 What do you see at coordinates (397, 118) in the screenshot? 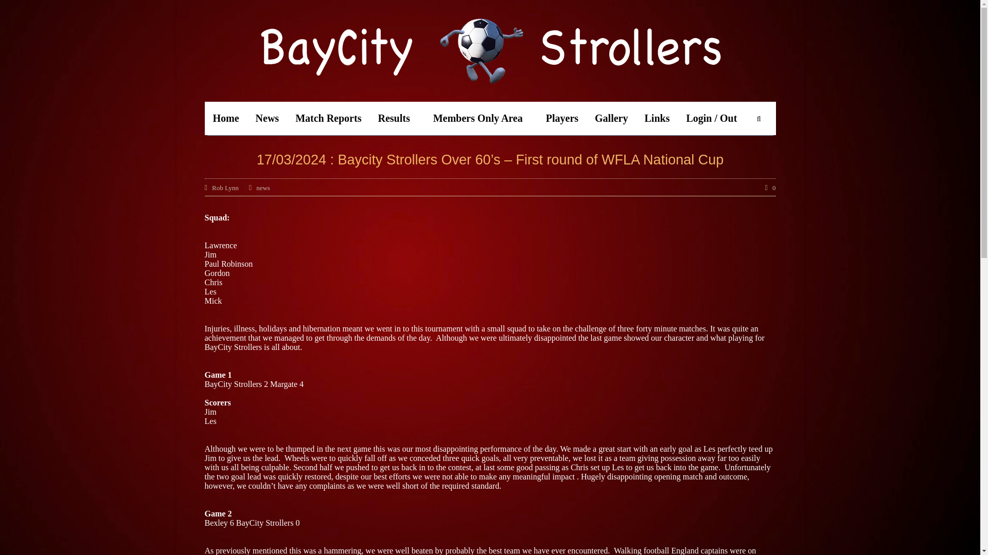
I see `Results` at bounding box center [397, 118].